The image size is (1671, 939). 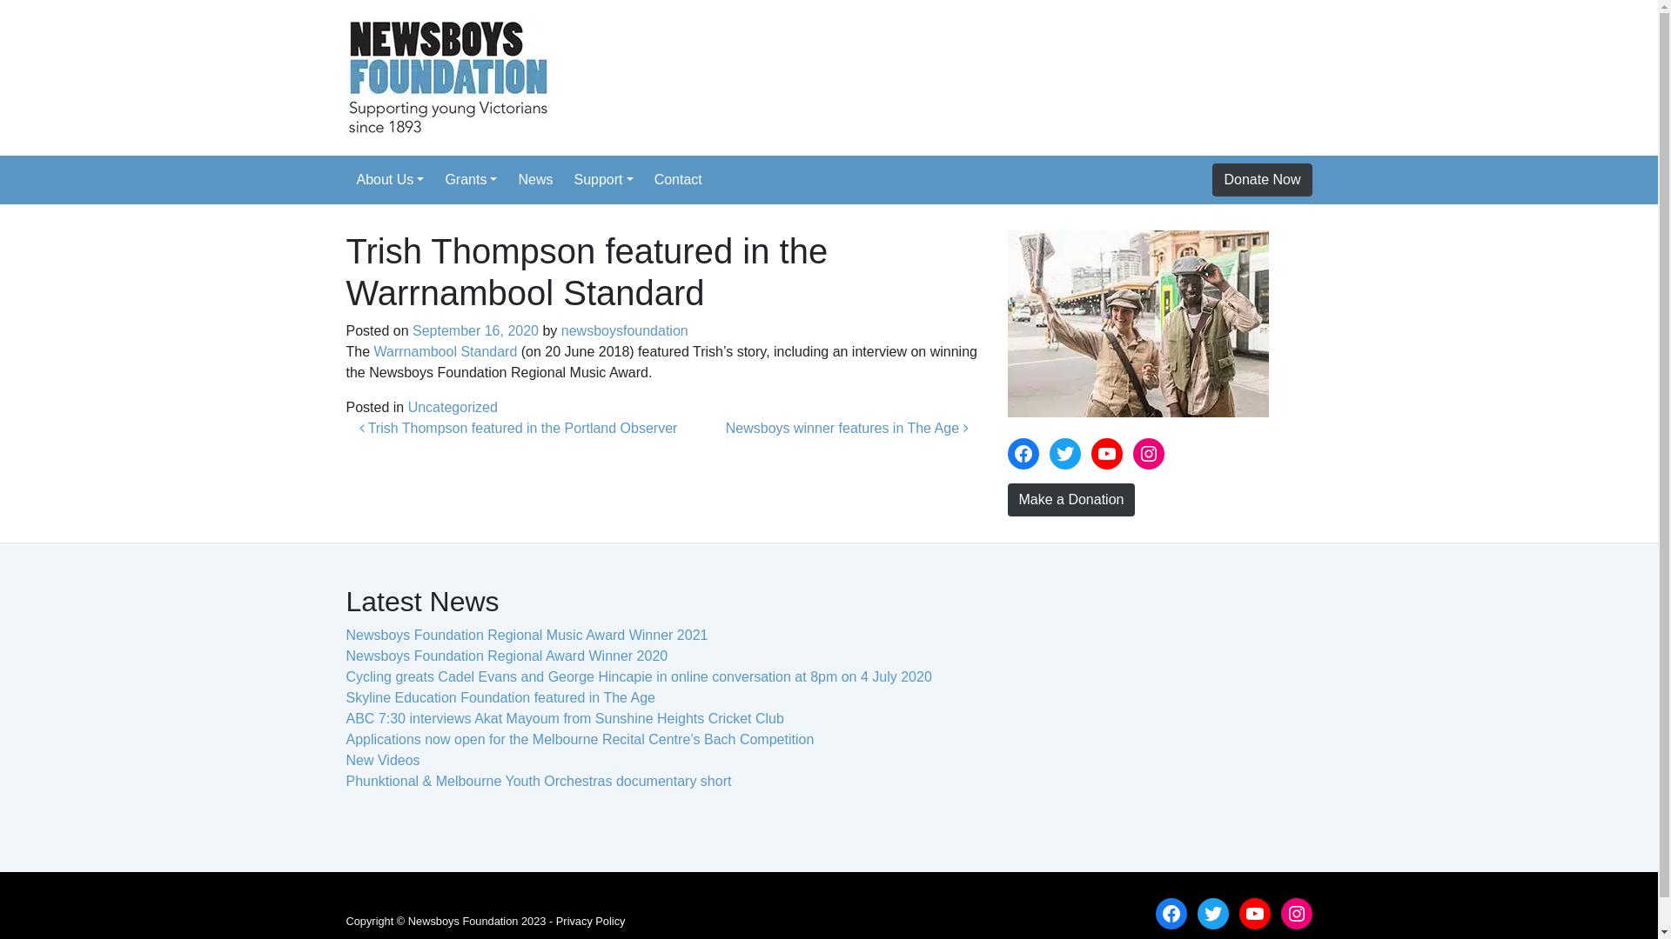 I want to click on Instagram, so click(x=1149, y=454).